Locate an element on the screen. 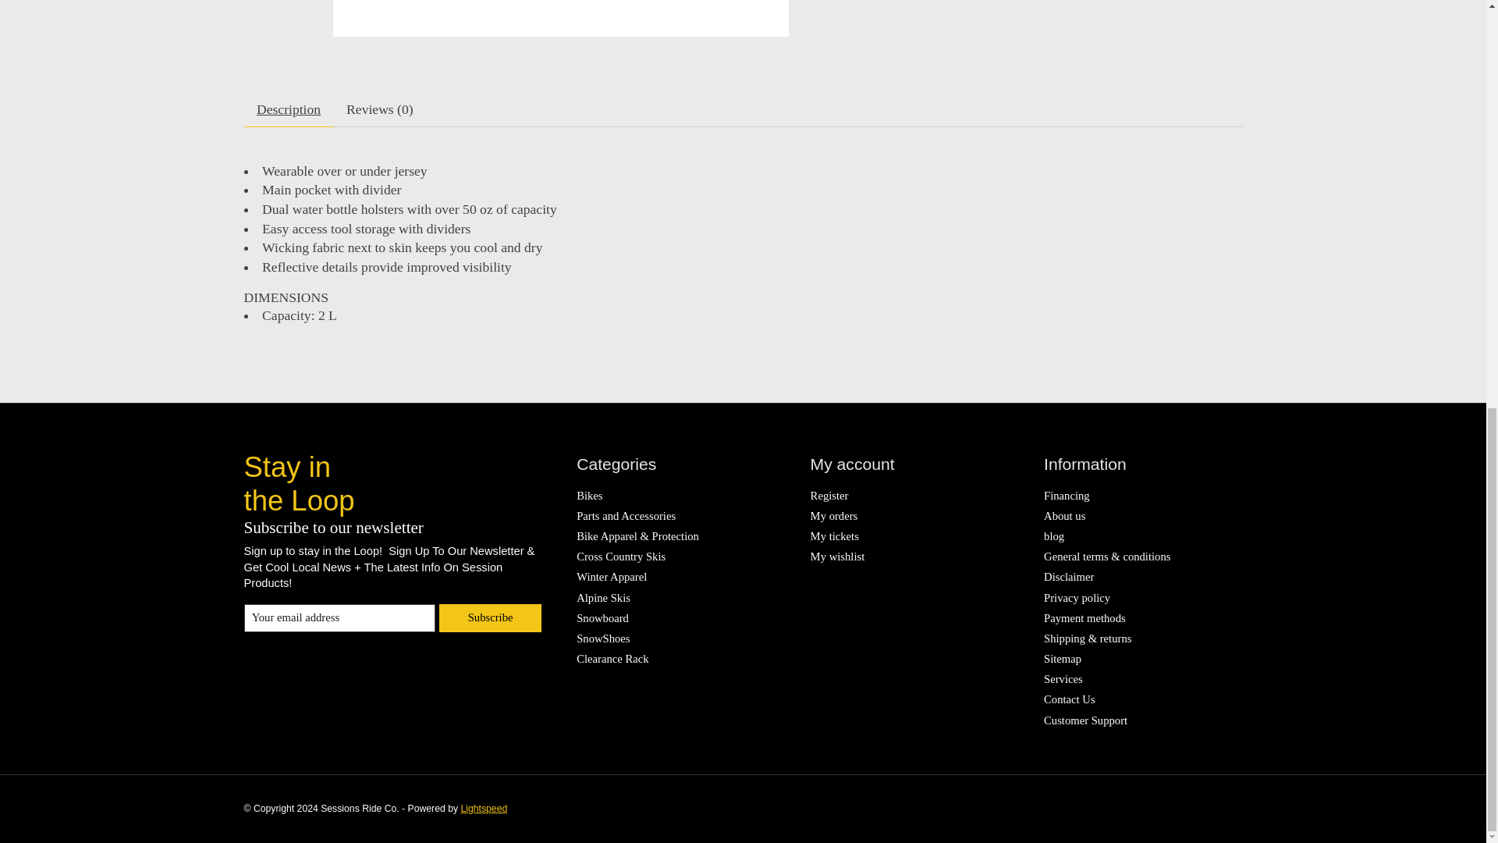  Register is located at coordinates (829, 495).